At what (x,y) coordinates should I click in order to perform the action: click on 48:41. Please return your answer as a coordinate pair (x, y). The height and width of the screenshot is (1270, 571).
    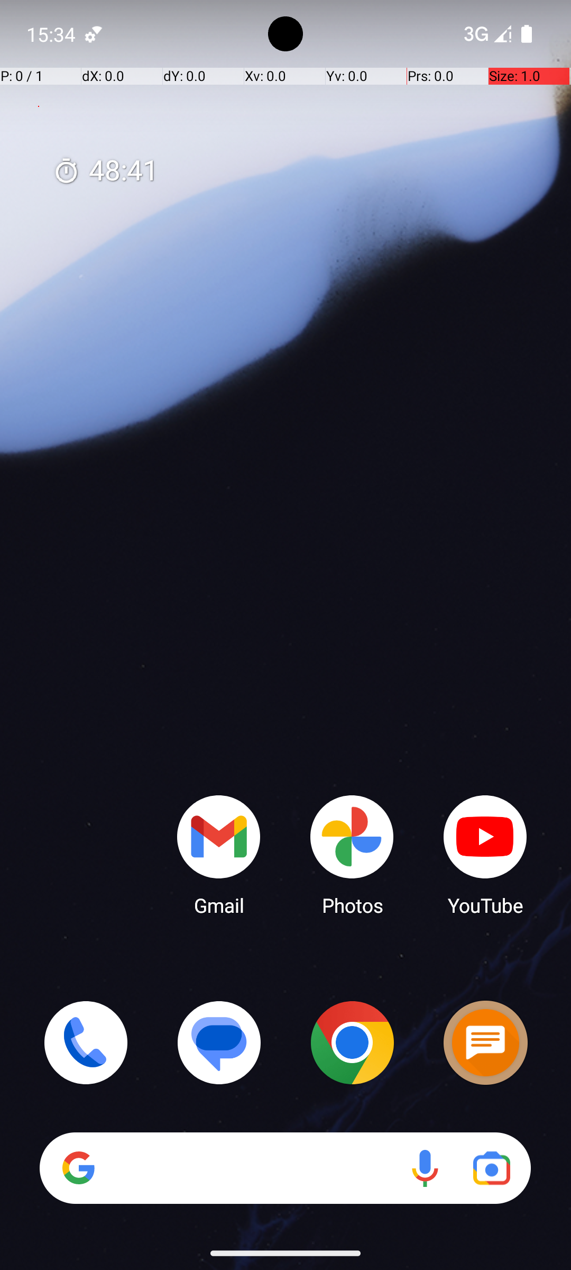
    Looking at the image, I should click on (106, 171).